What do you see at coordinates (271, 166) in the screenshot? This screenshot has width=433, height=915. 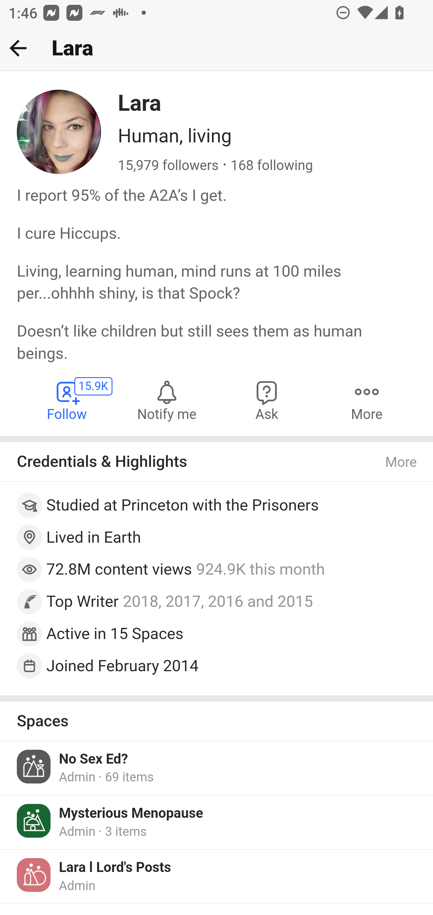 I see `168 following` at bounding box center [271, 166].